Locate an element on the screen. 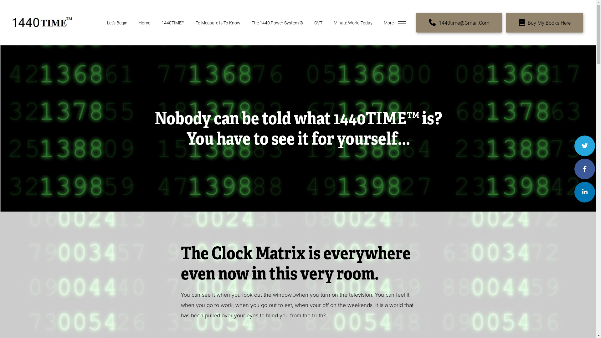 The width and height of the screenshot is (601, 338). 1440time@Gmail.Com is located at coordinates (459, 23).